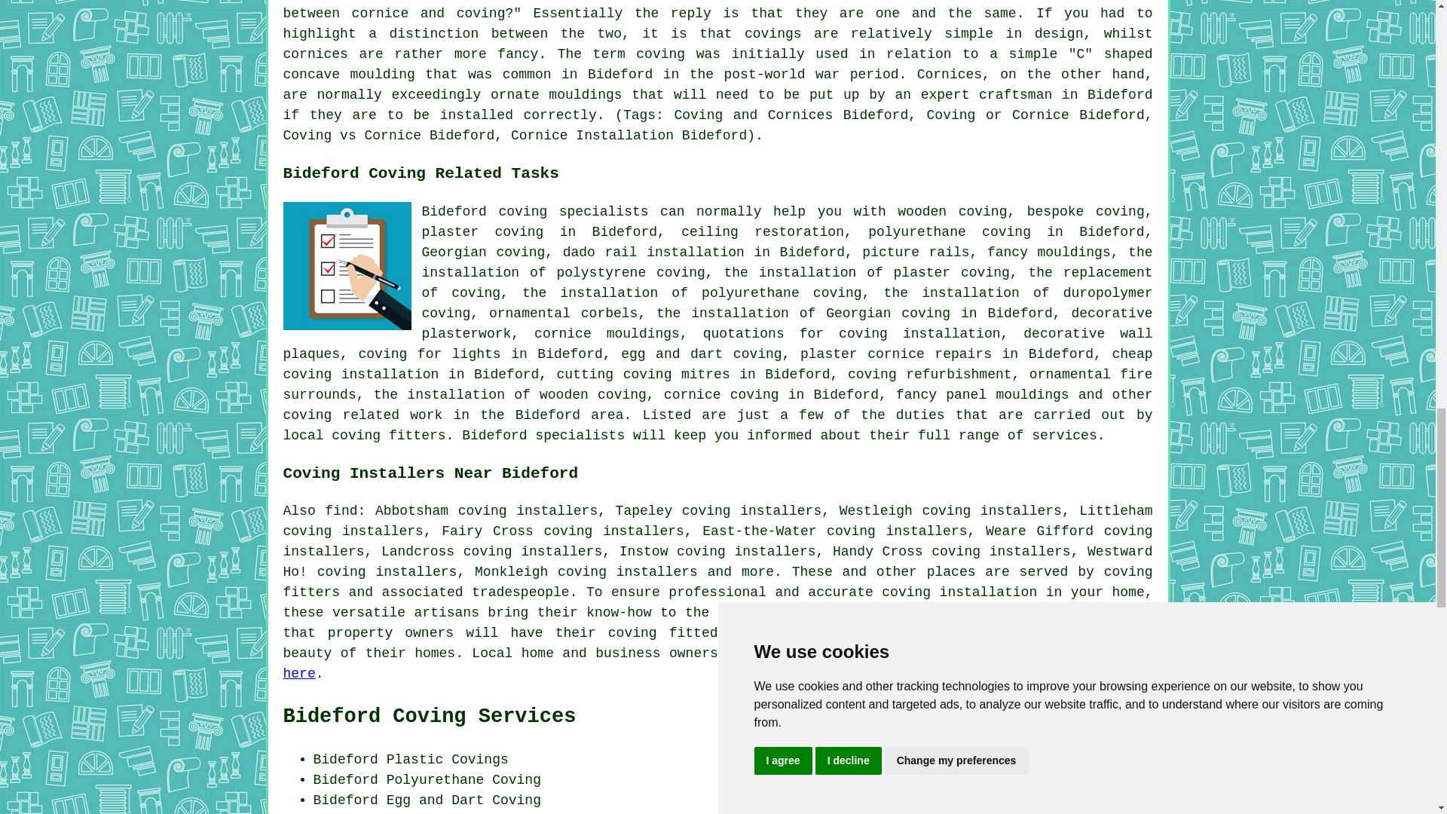 Image resolution: width=1447 pixels, height=814 pixels. I want to click on local coving fitters, so click(365, 436).